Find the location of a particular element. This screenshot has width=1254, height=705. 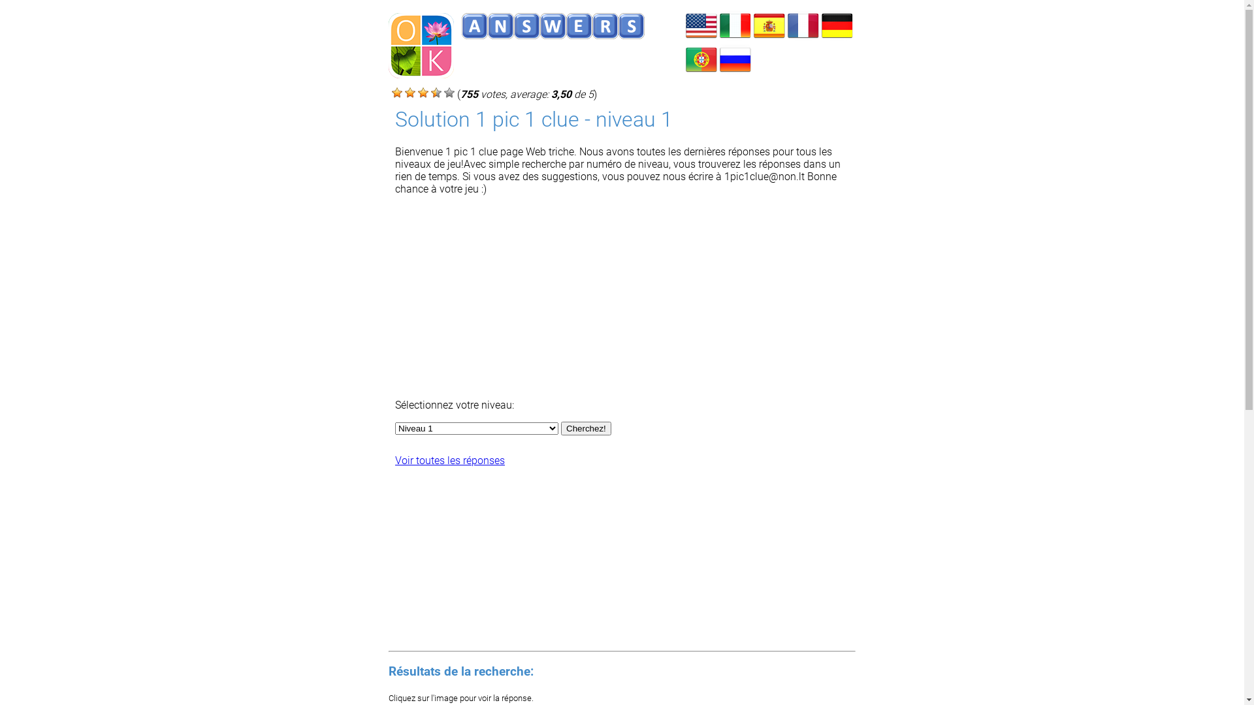

755 votes, average: 3,50 de 5 is located at coordinates (397, 93).